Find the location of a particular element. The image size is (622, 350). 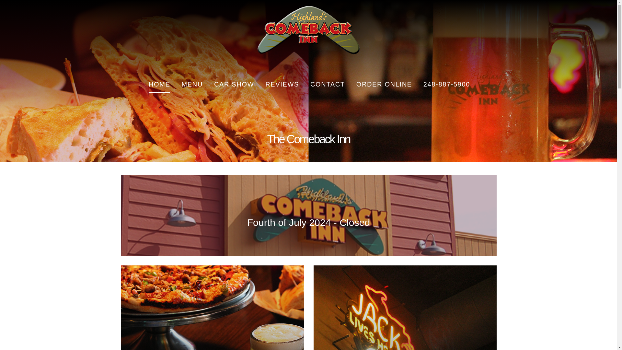

HOME is located at coordinates (159, 84).